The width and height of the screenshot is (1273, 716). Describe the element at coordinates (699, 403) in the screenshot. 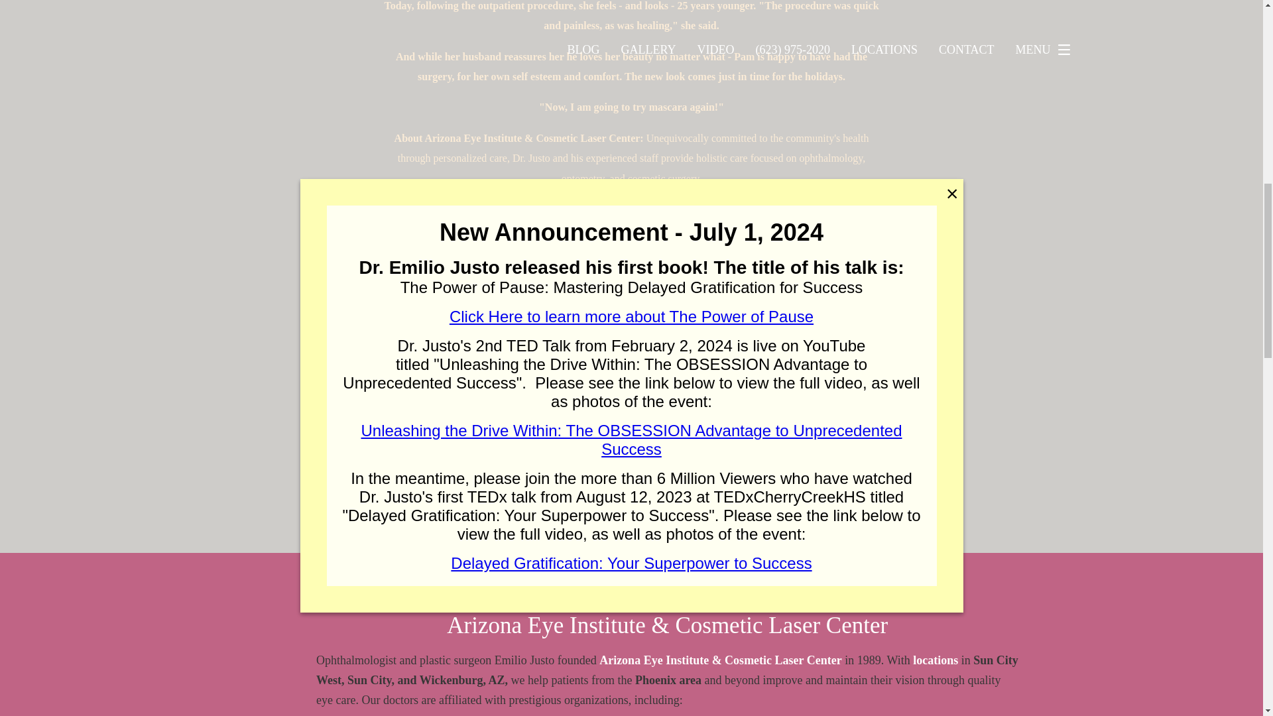

I see `Blepharoplasty` at that location.